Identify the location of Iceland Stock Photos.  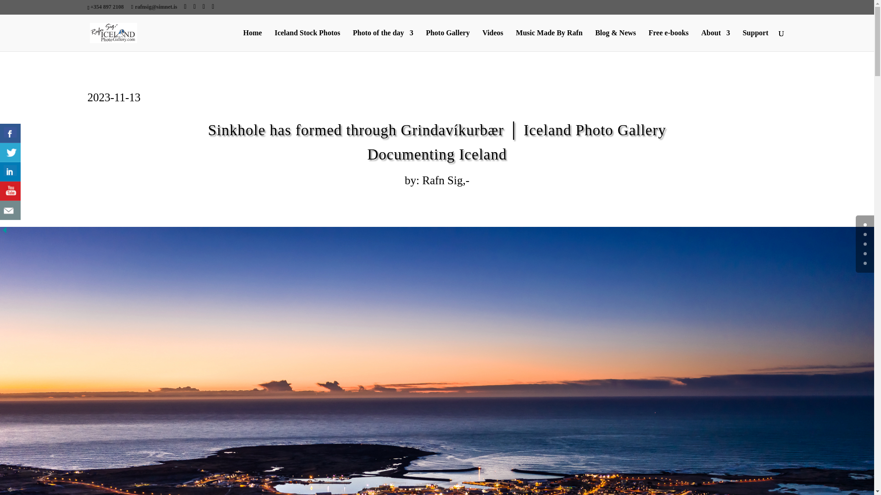
(307, 40).